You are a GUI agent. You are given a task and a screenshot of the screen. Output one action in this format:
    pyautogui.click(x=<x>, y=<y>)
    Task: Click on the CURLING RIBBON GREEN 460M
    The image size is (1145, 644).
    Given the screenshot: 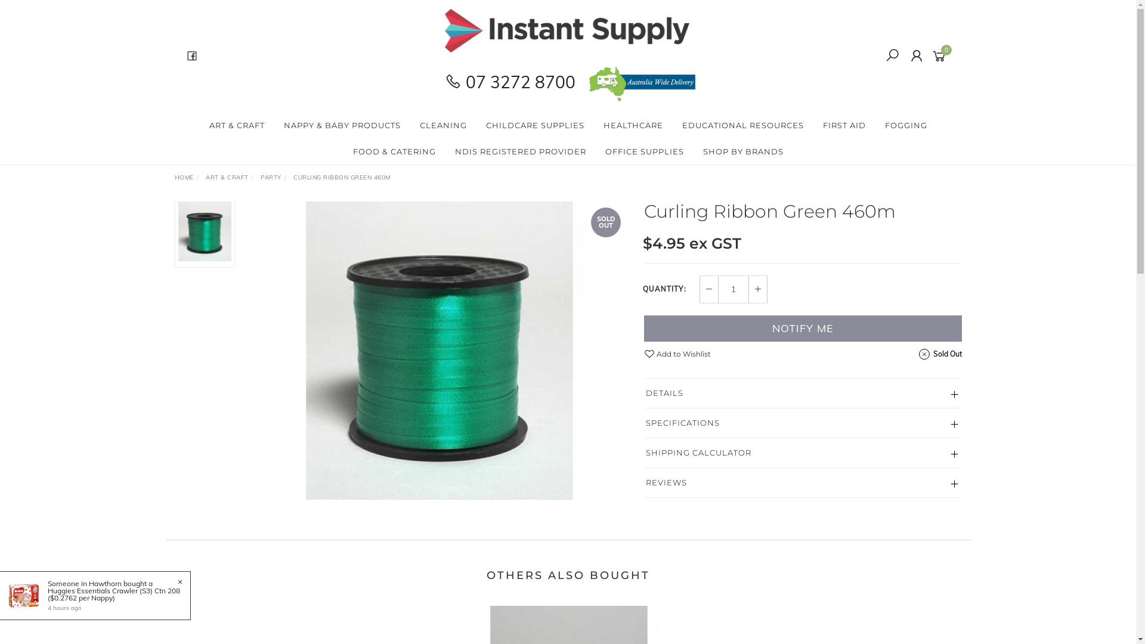 What is the action you would take?
    pyautogui.click(x=342, y=178)
    